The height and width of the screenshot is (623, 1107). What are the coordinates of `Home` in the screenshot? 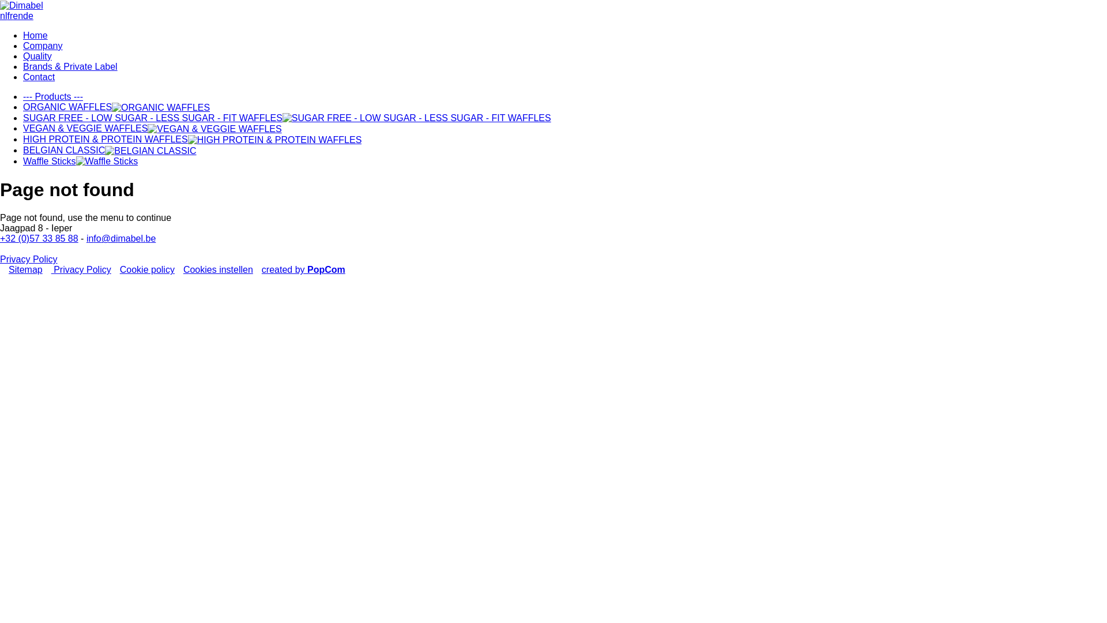 It's located at (36, 36).